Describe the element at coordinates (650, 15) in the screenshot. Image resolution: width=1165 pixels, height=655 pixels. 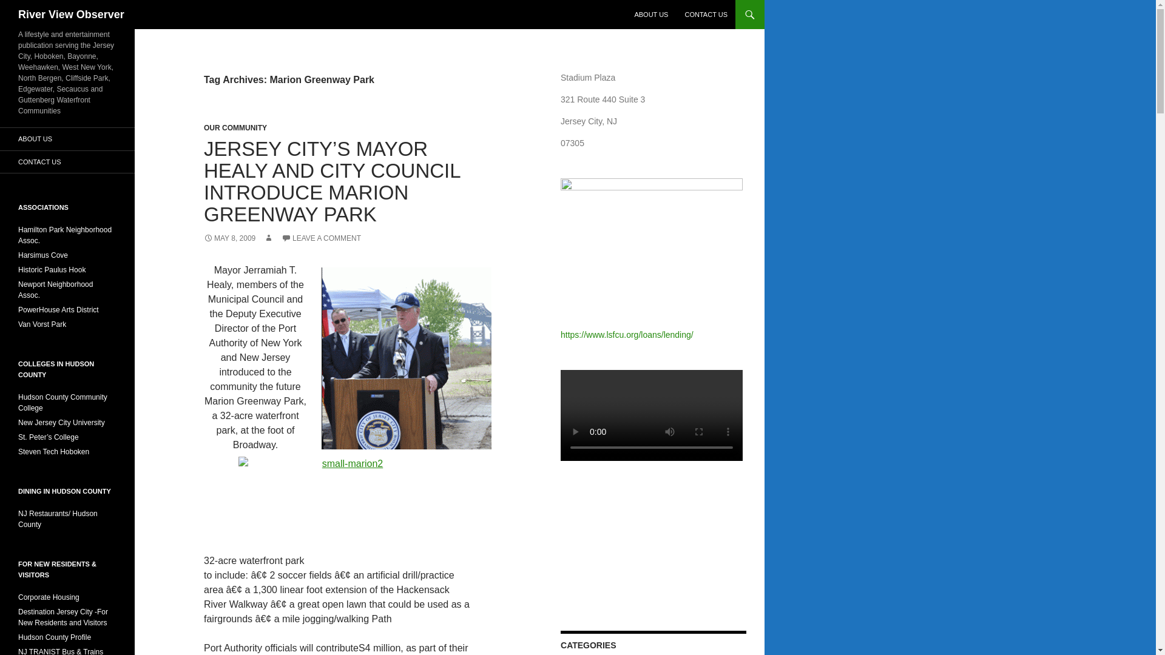
I see `ABOUT US` at that location.